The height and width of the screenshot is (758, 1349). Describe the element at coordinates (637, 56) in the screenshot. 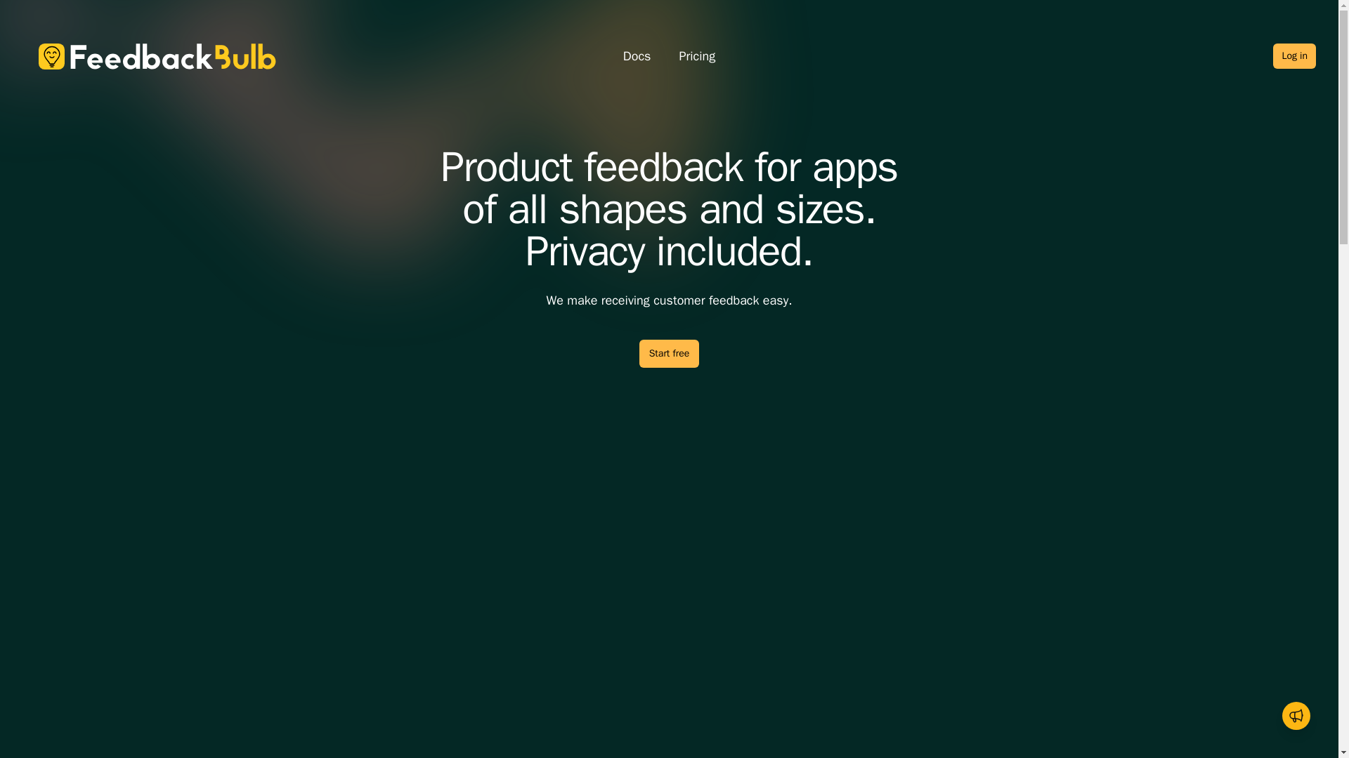

I see `Docs` at that location.